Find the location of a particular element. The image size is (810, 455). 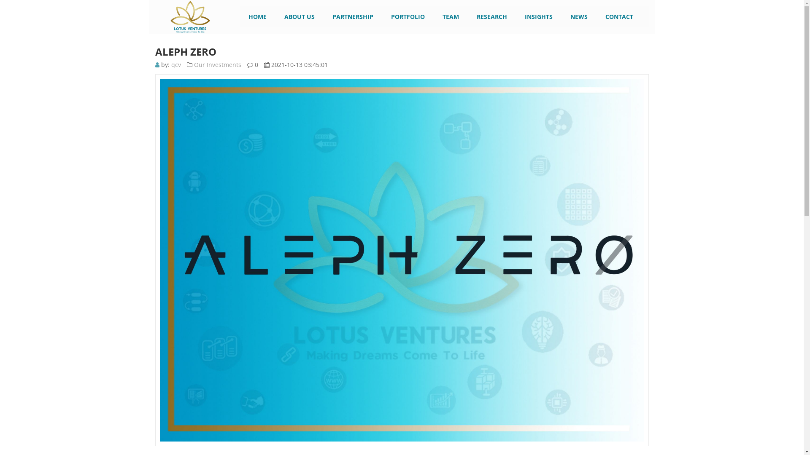

CONTACT is located at coordinates (619, 17).